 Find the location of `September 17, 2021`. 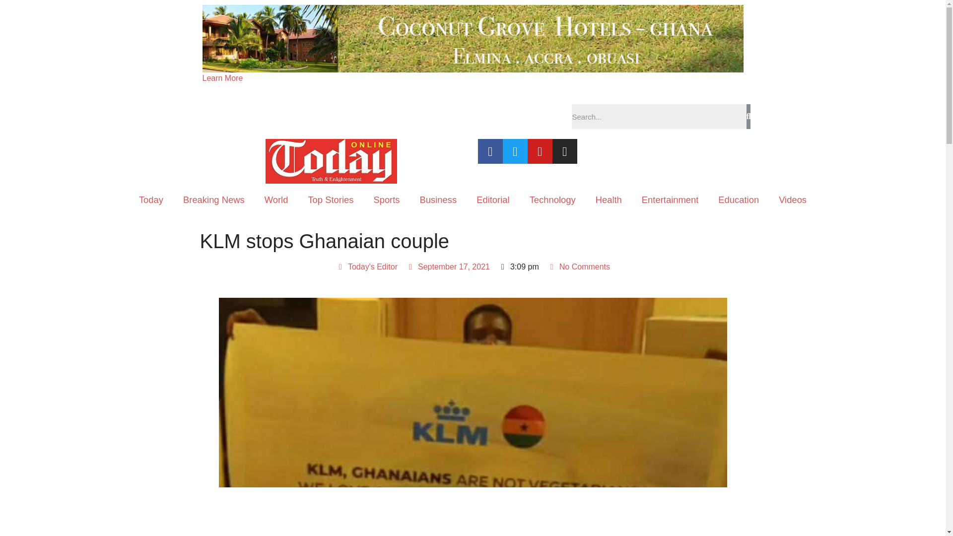

September 17, 2021 is located at coordinates (448, 267).